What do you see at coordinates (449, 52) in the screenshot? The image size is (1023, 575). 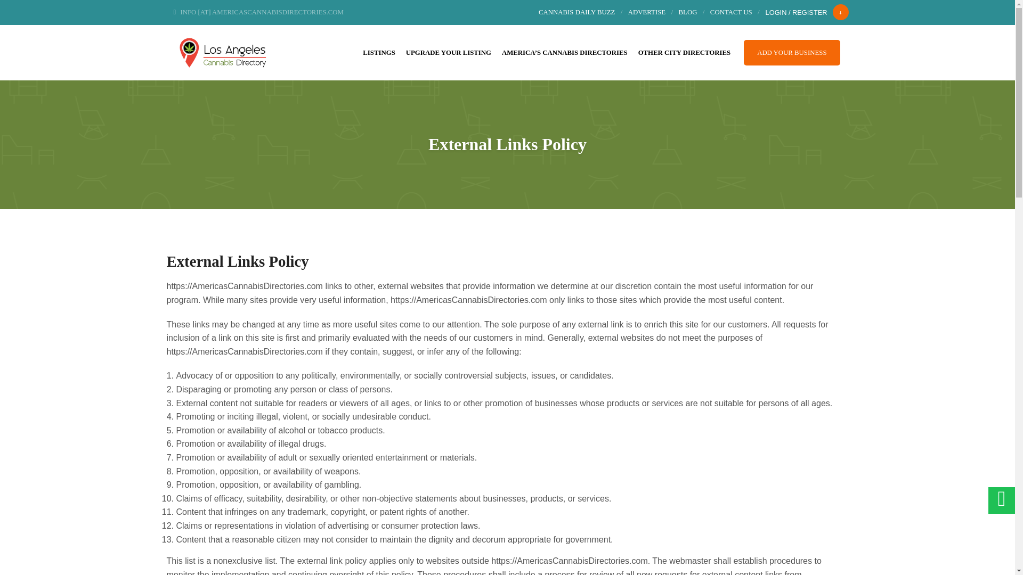 I see `UPGRADE YOUR LISTING` at bounding box center [449, 52].